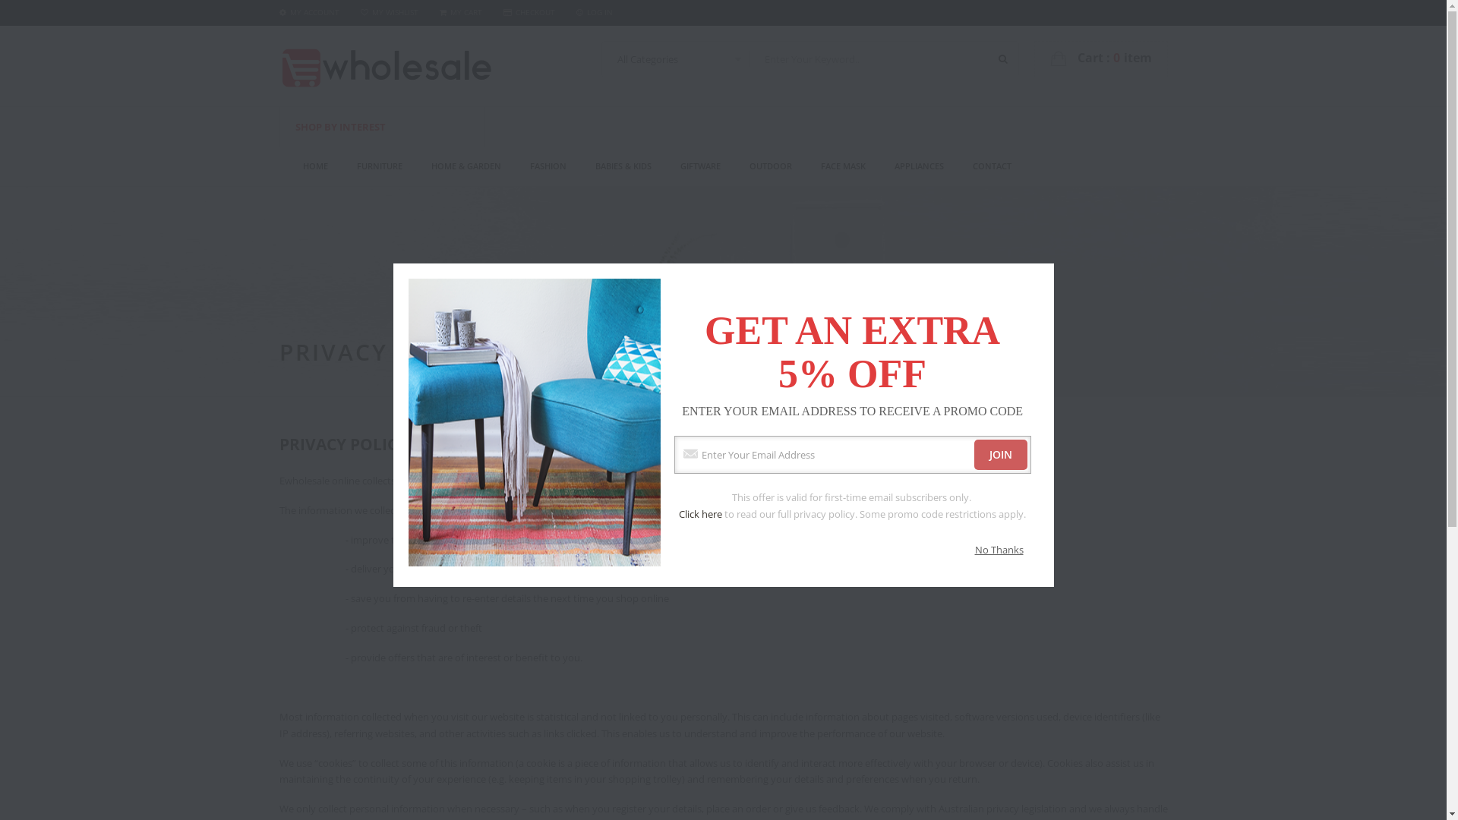 The image size is (1458, 820). Describe the element at coordinates (380, 166) in the screenshot. I see `FURNITURE` at that location.